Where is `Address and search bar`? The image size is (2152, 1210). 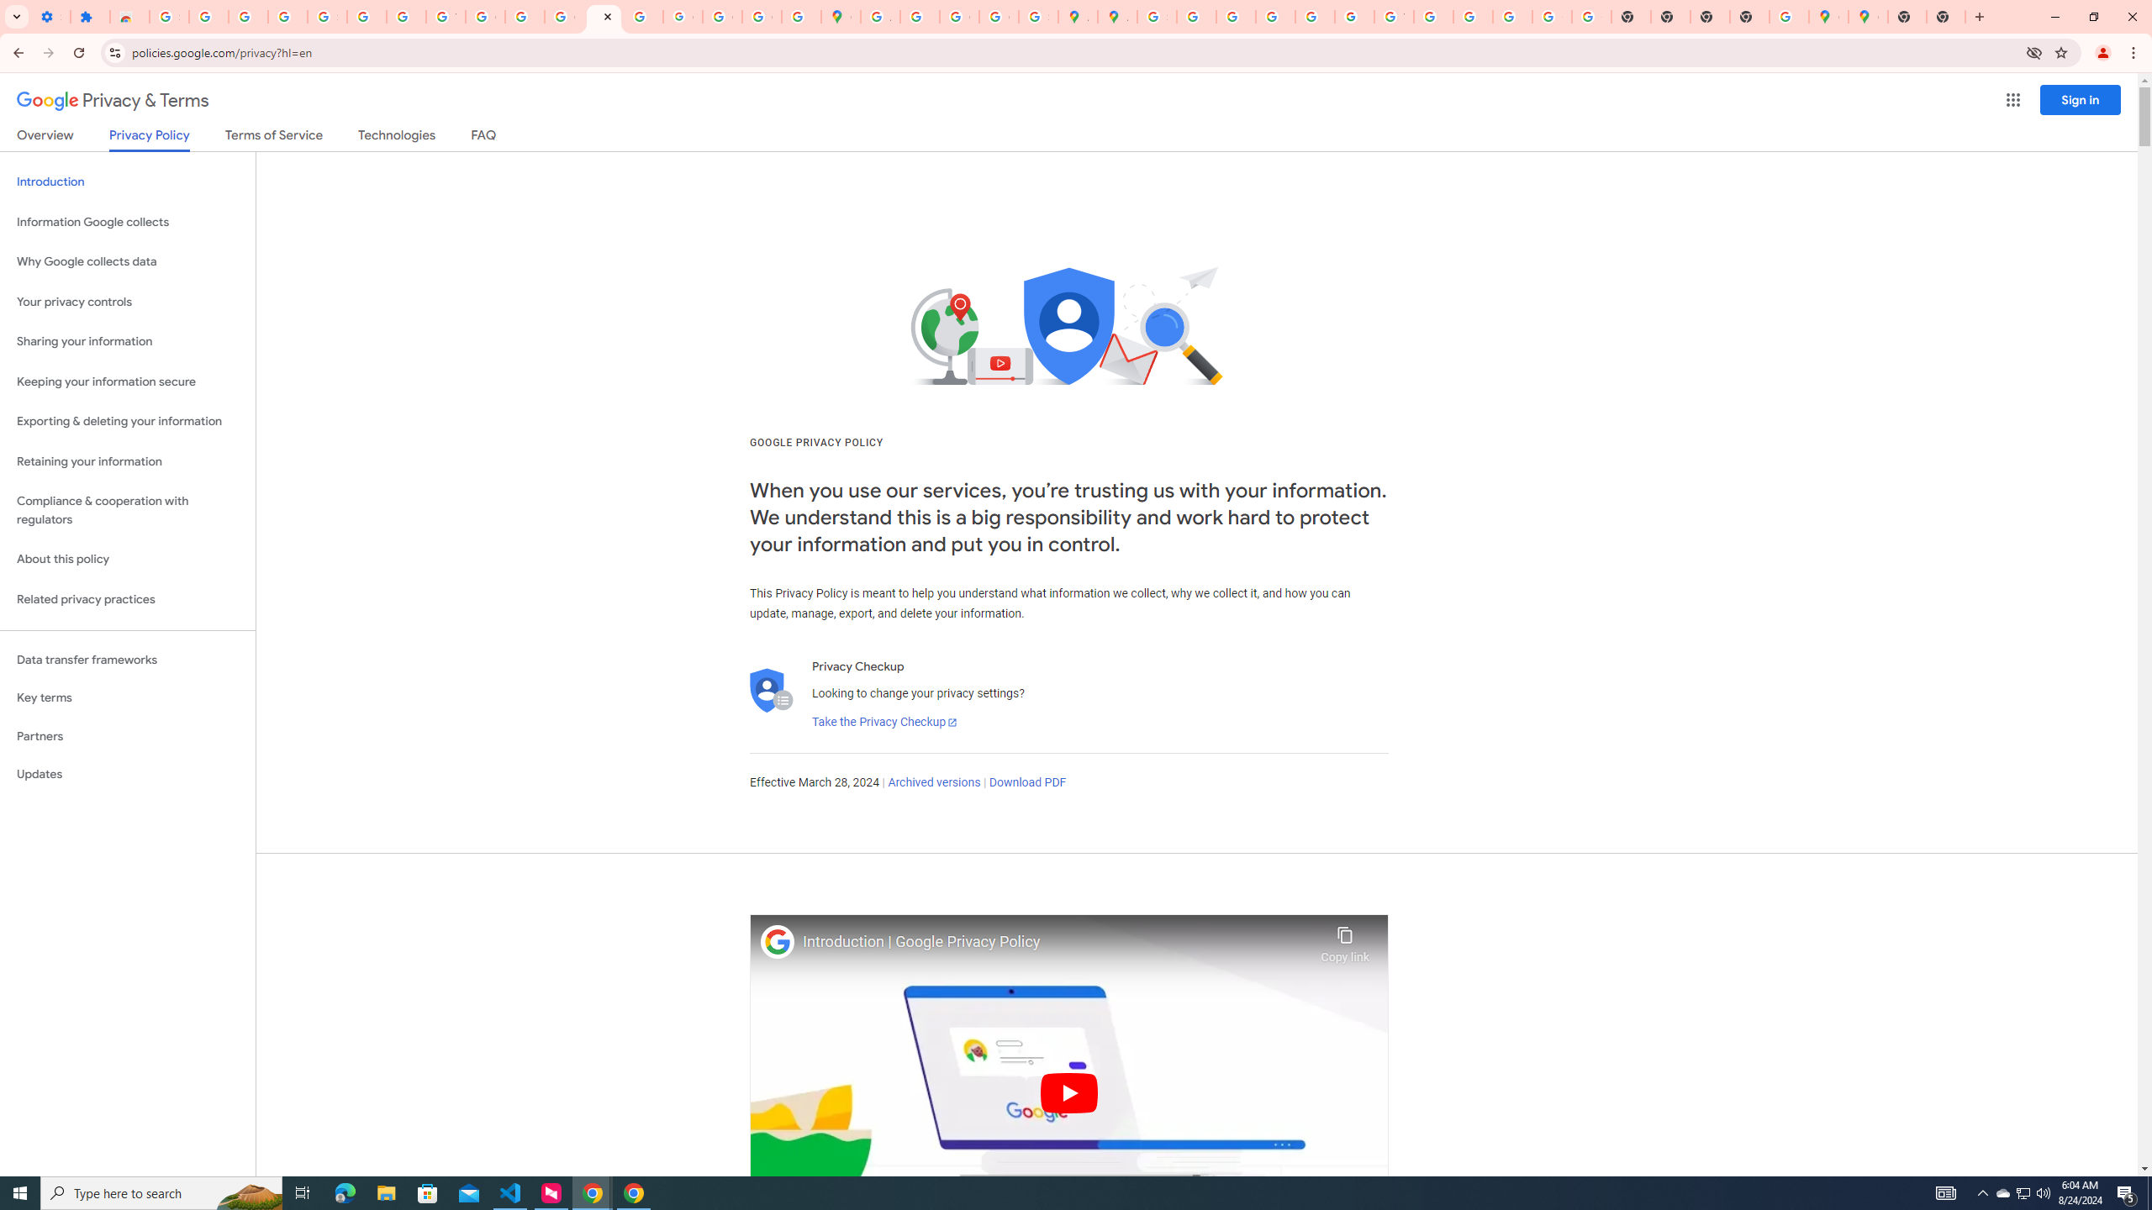 Address and search bar is located at coordinates (1074, 52).